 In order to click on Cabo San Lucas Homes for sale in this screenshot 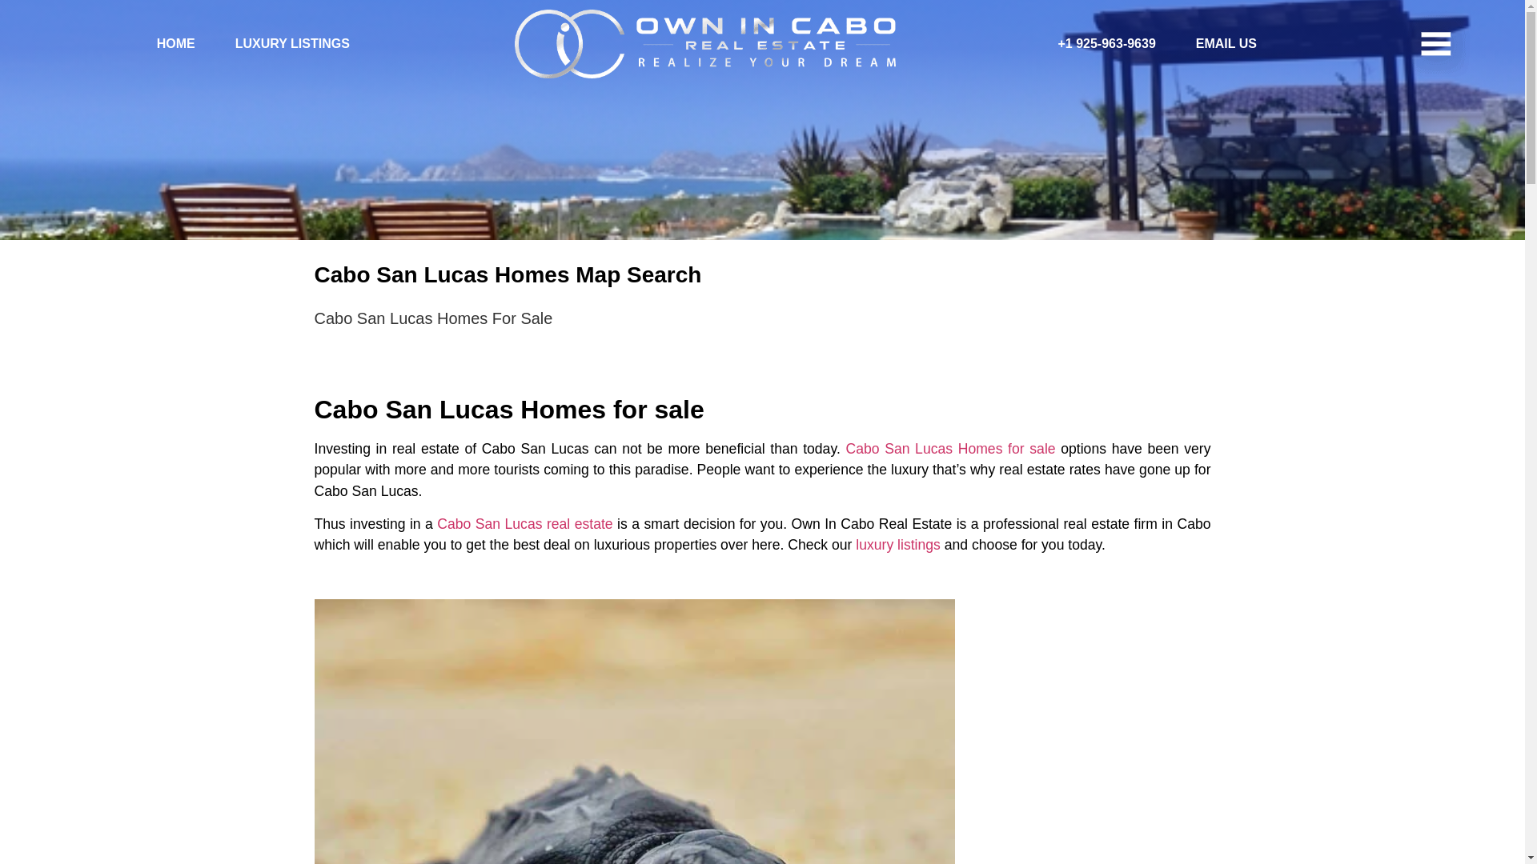, I will do `click(949, 448)`.